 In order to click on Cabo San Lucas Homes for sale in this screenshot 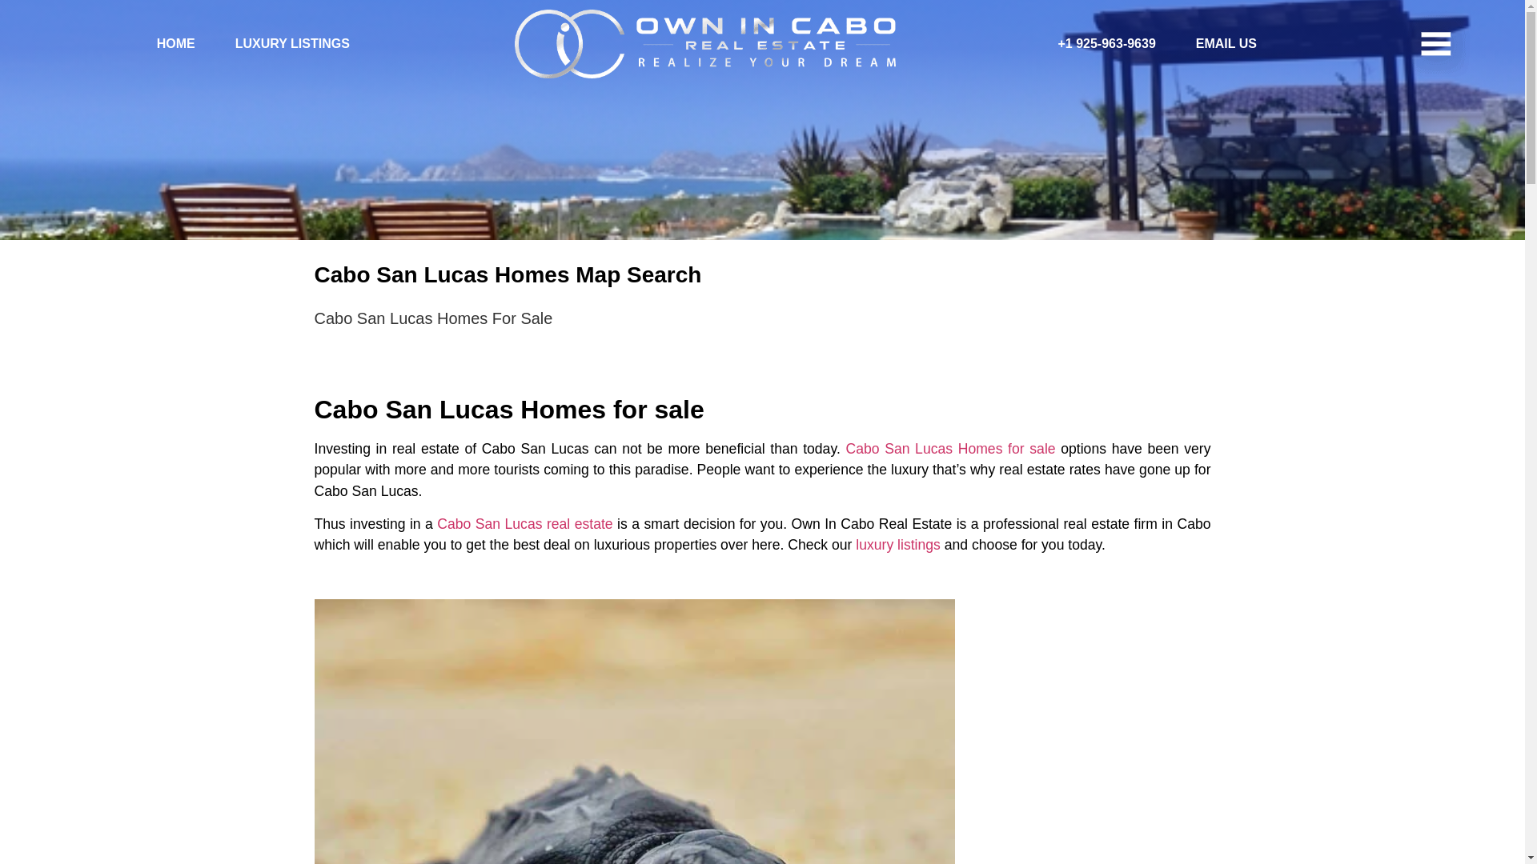, I will do `click(949, 448)`.